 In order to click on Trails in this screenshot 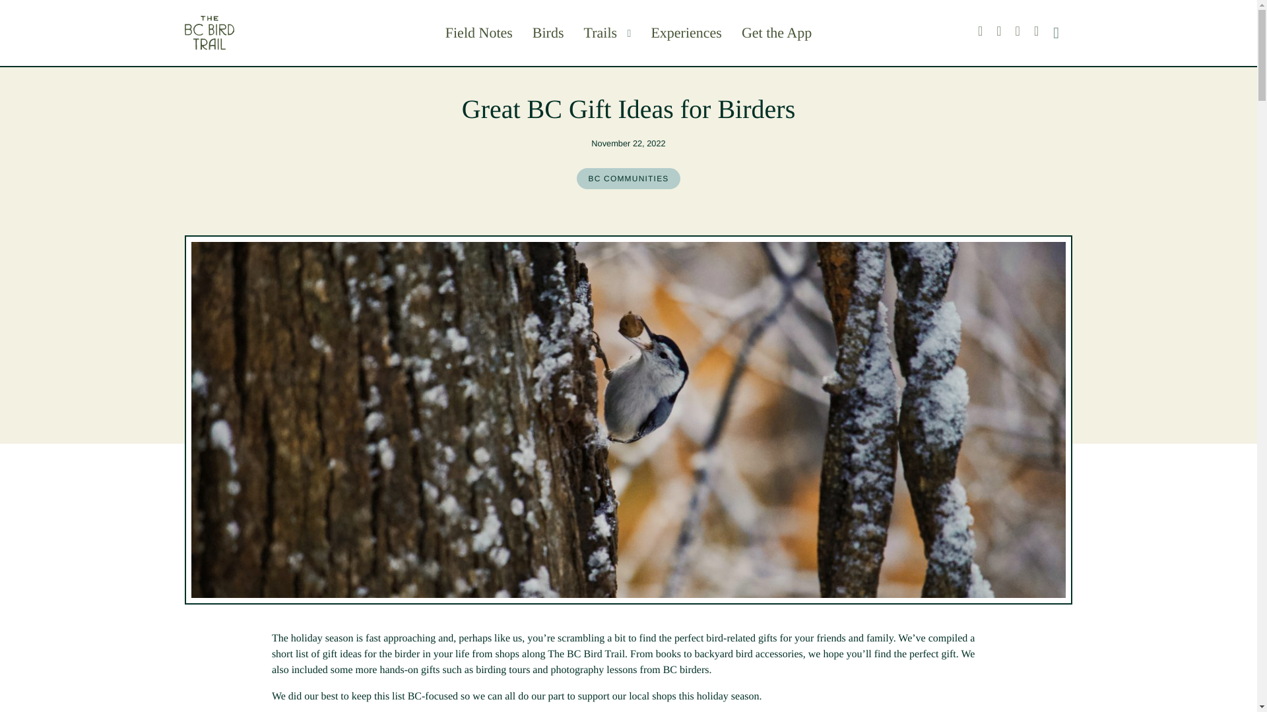, I will do `click(602, 32)`.